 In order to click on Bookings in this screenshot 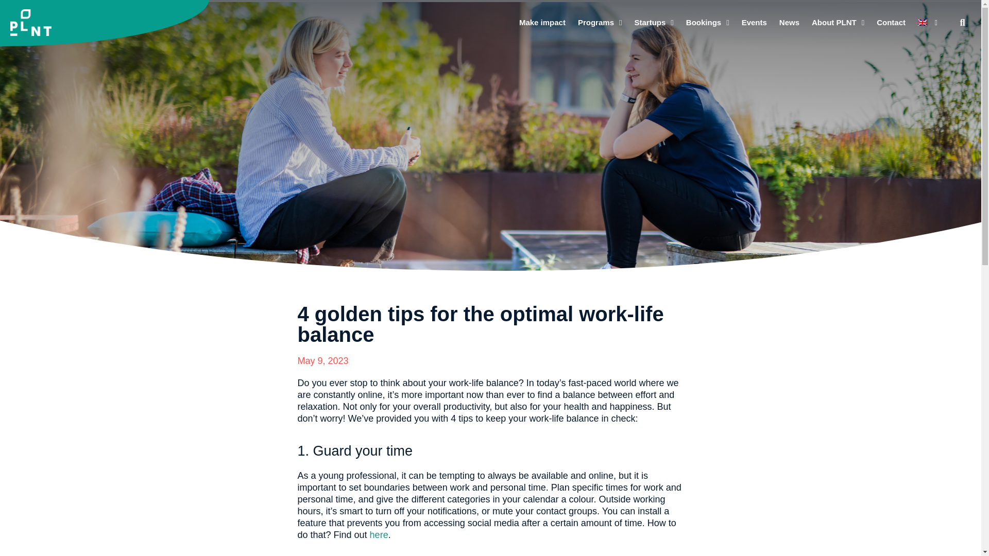, I will do `click(708, 22)`.